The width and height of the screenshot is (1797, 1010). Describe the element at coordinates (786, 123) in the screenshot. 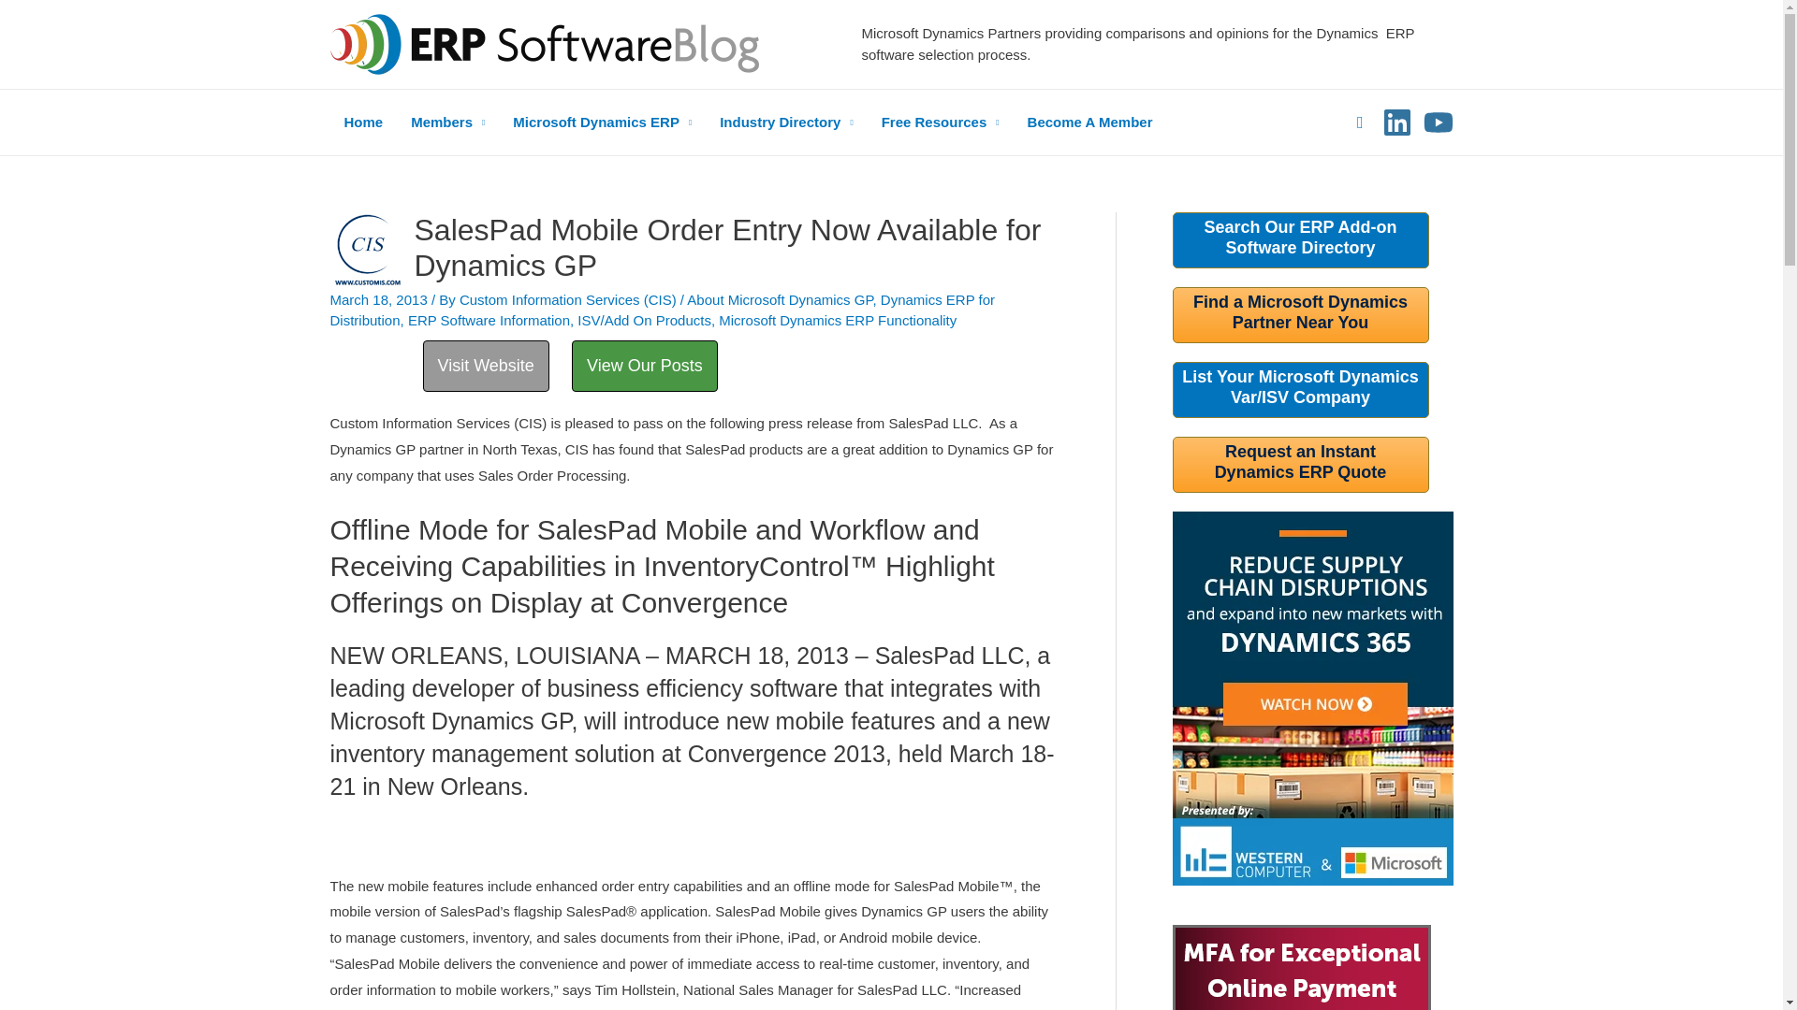

I see `Industry Directory` at that location.